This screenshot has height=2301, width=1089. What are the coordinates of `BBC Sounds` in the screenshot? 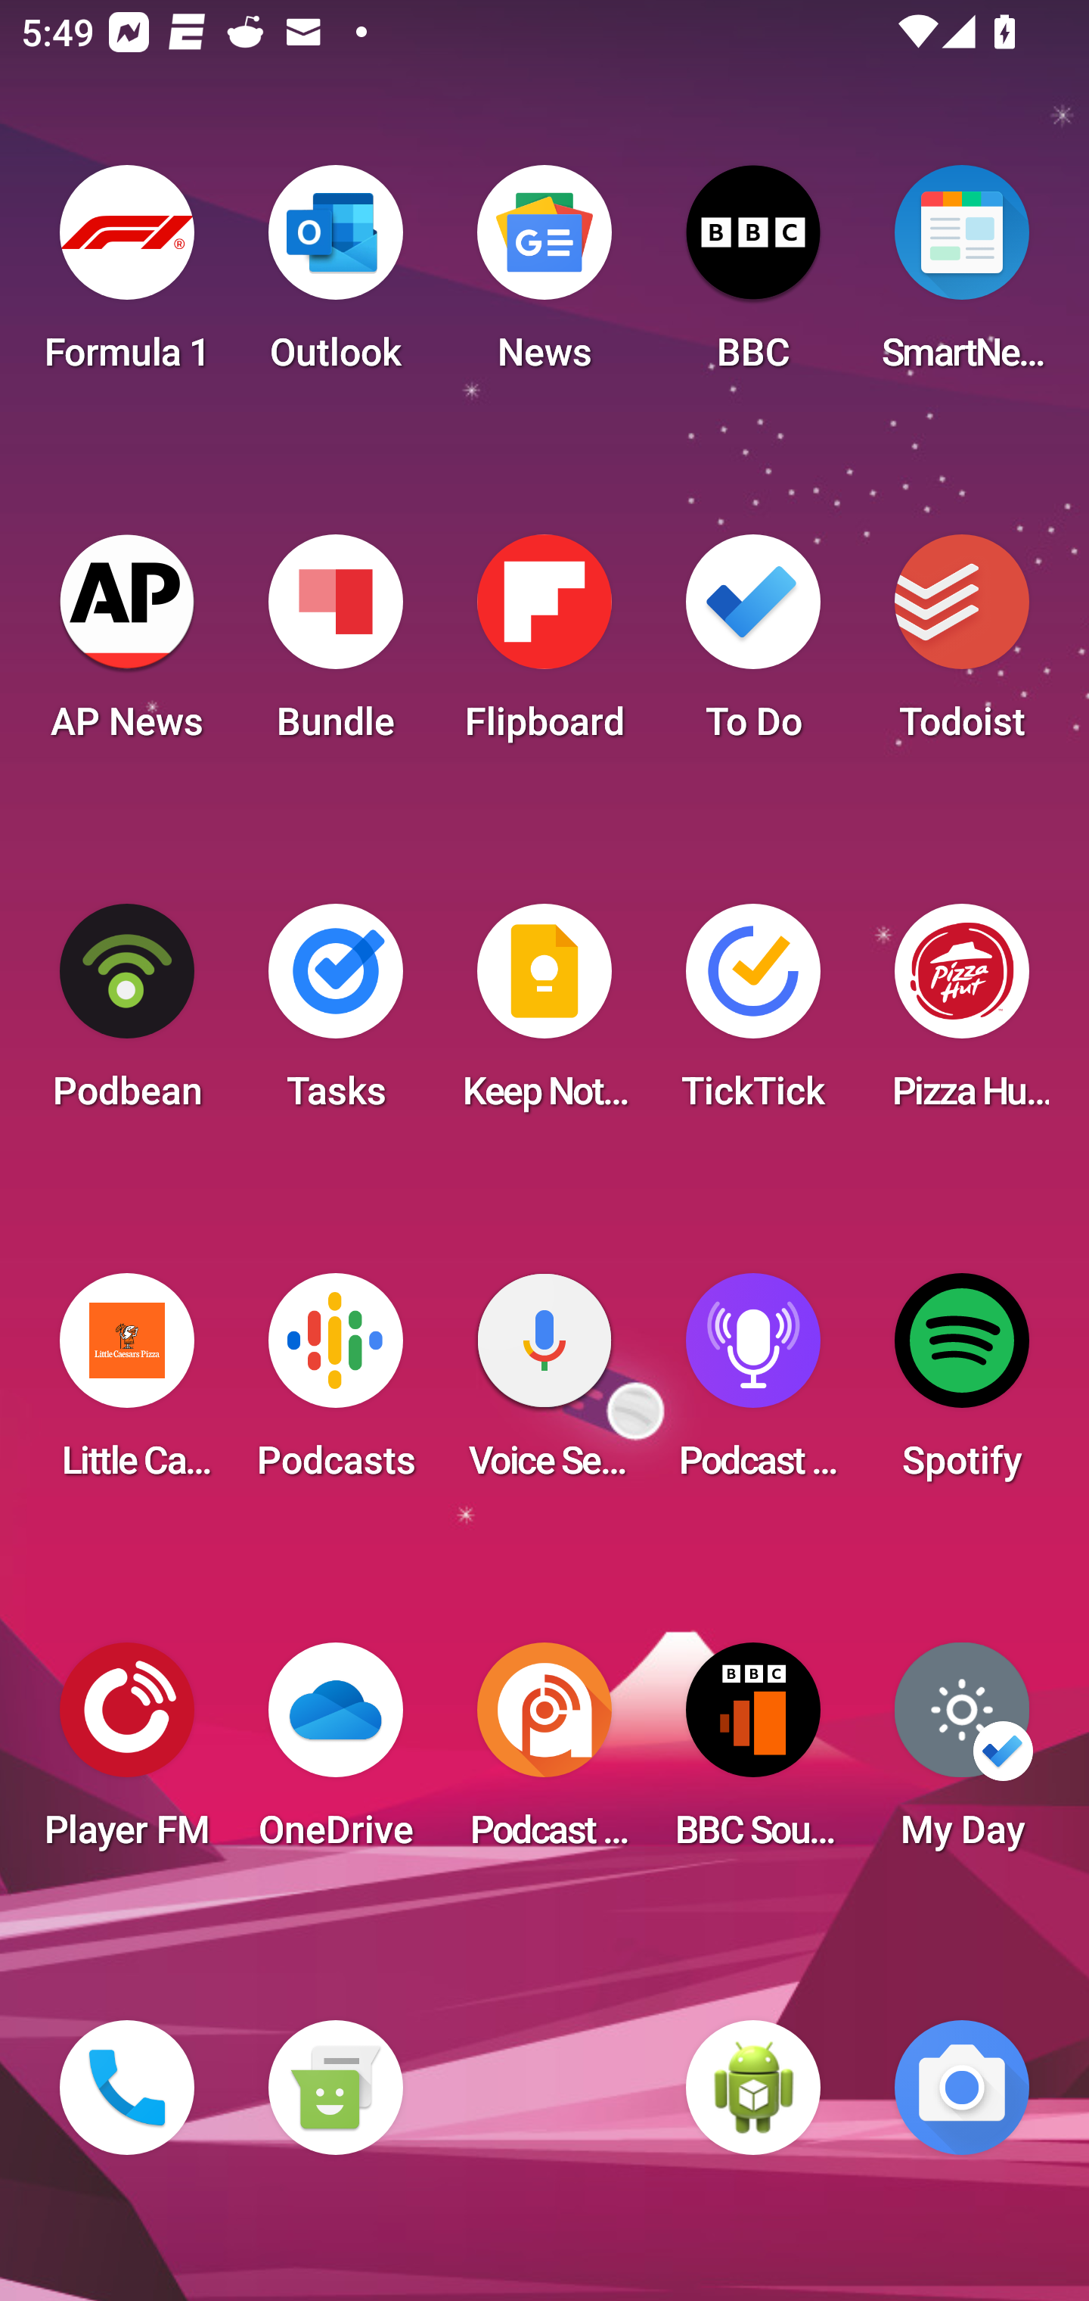 It's located at (753, 1755).